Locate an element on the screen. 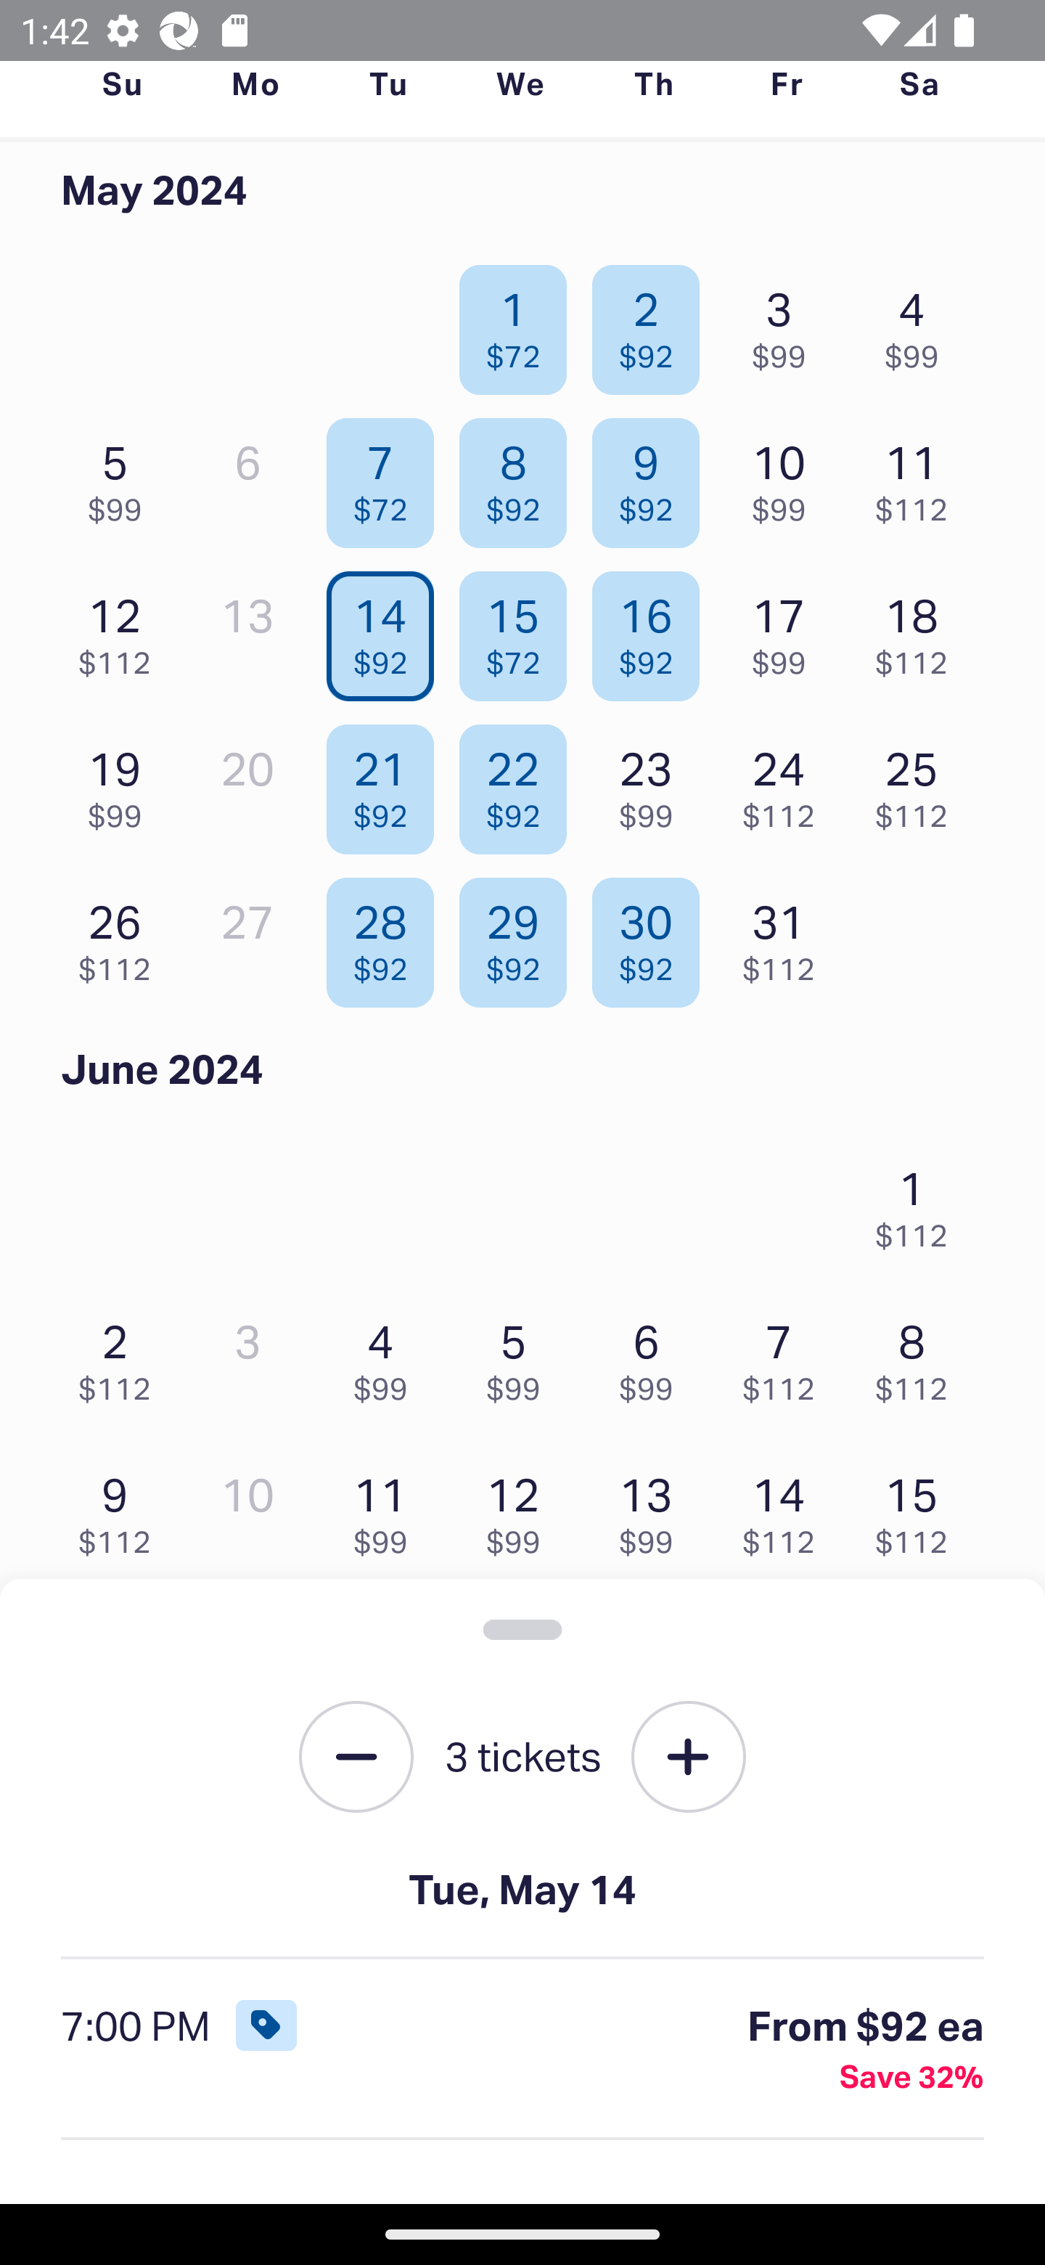  7:00 PM From $92 ea Save 32% is located at coordinates (522, 2049).